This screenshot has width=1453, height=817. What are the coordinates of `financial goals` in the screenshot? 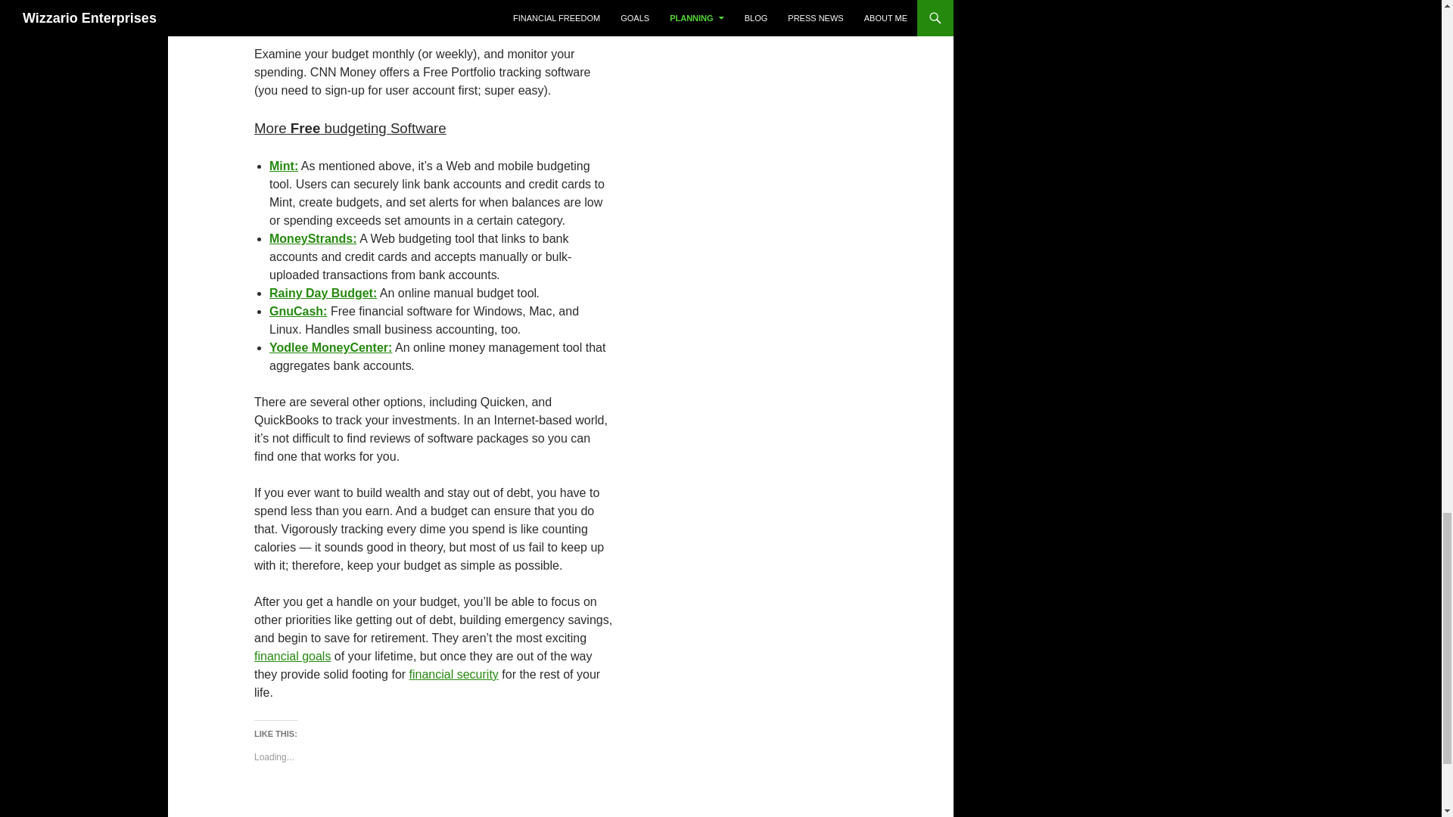 It's located at (292, 655).